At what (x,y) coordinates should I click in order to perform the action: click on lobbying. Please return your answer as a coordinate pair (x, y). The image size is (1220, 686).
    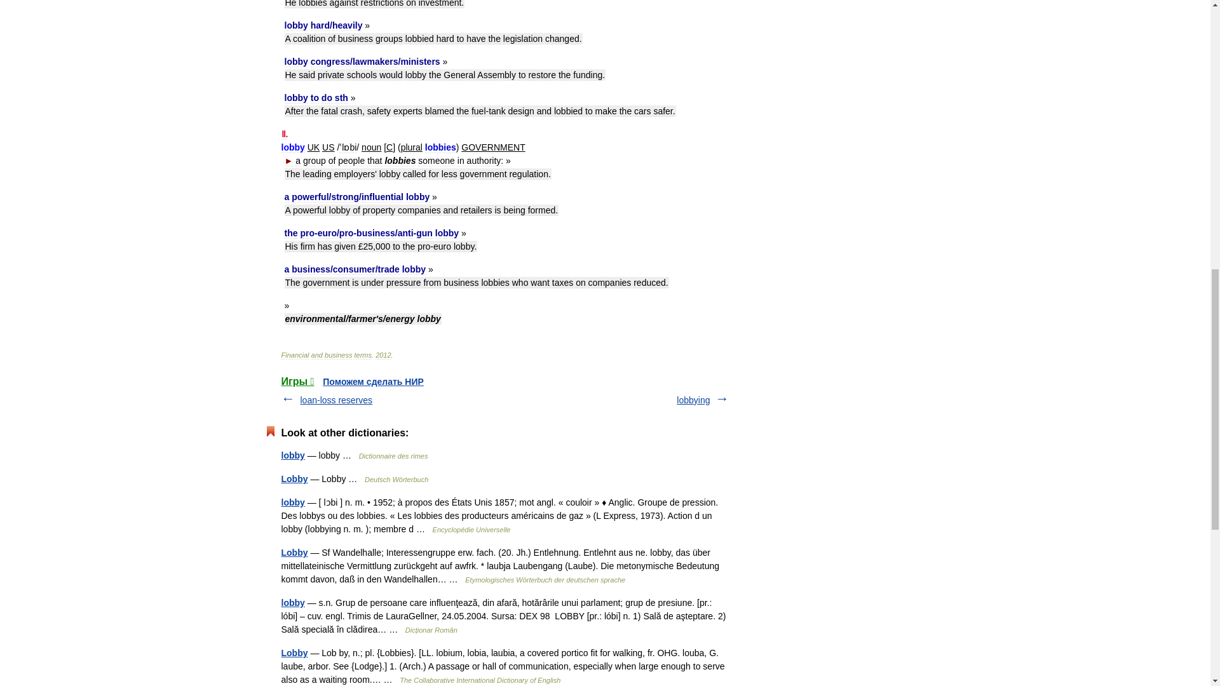
    Looking at the image, I should click on (693, 400).